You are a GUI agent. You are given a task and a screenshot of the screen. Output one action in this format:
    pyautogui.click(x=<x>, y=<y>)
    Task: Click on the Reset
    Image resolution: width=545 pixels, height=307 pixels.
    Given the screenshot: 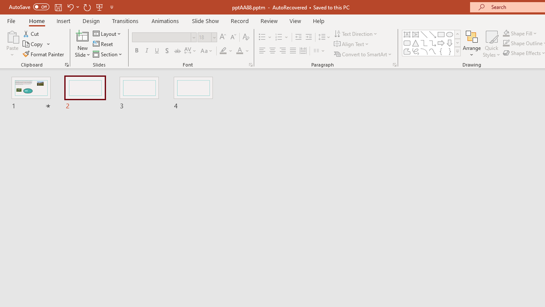 What is the action you would take?
    pyautogui.click(x=103, y=44)
    